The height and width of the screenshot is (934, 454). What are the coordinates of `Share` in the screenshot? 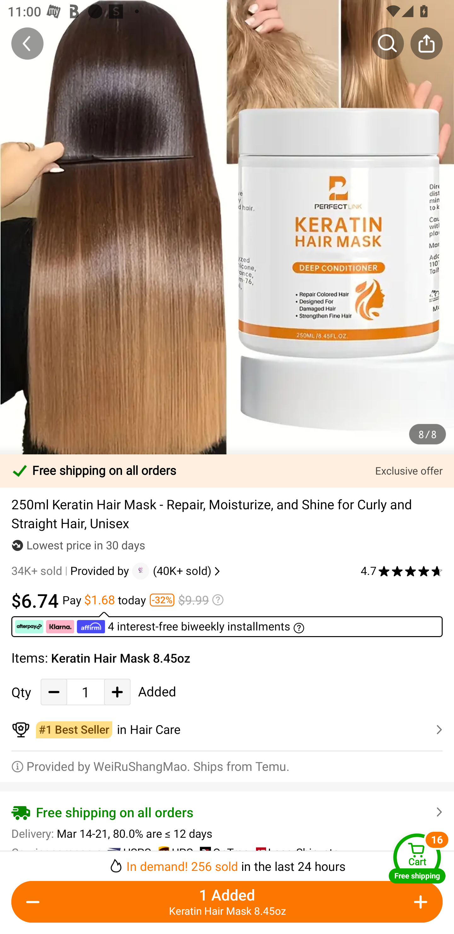 It's located at (426, 43).